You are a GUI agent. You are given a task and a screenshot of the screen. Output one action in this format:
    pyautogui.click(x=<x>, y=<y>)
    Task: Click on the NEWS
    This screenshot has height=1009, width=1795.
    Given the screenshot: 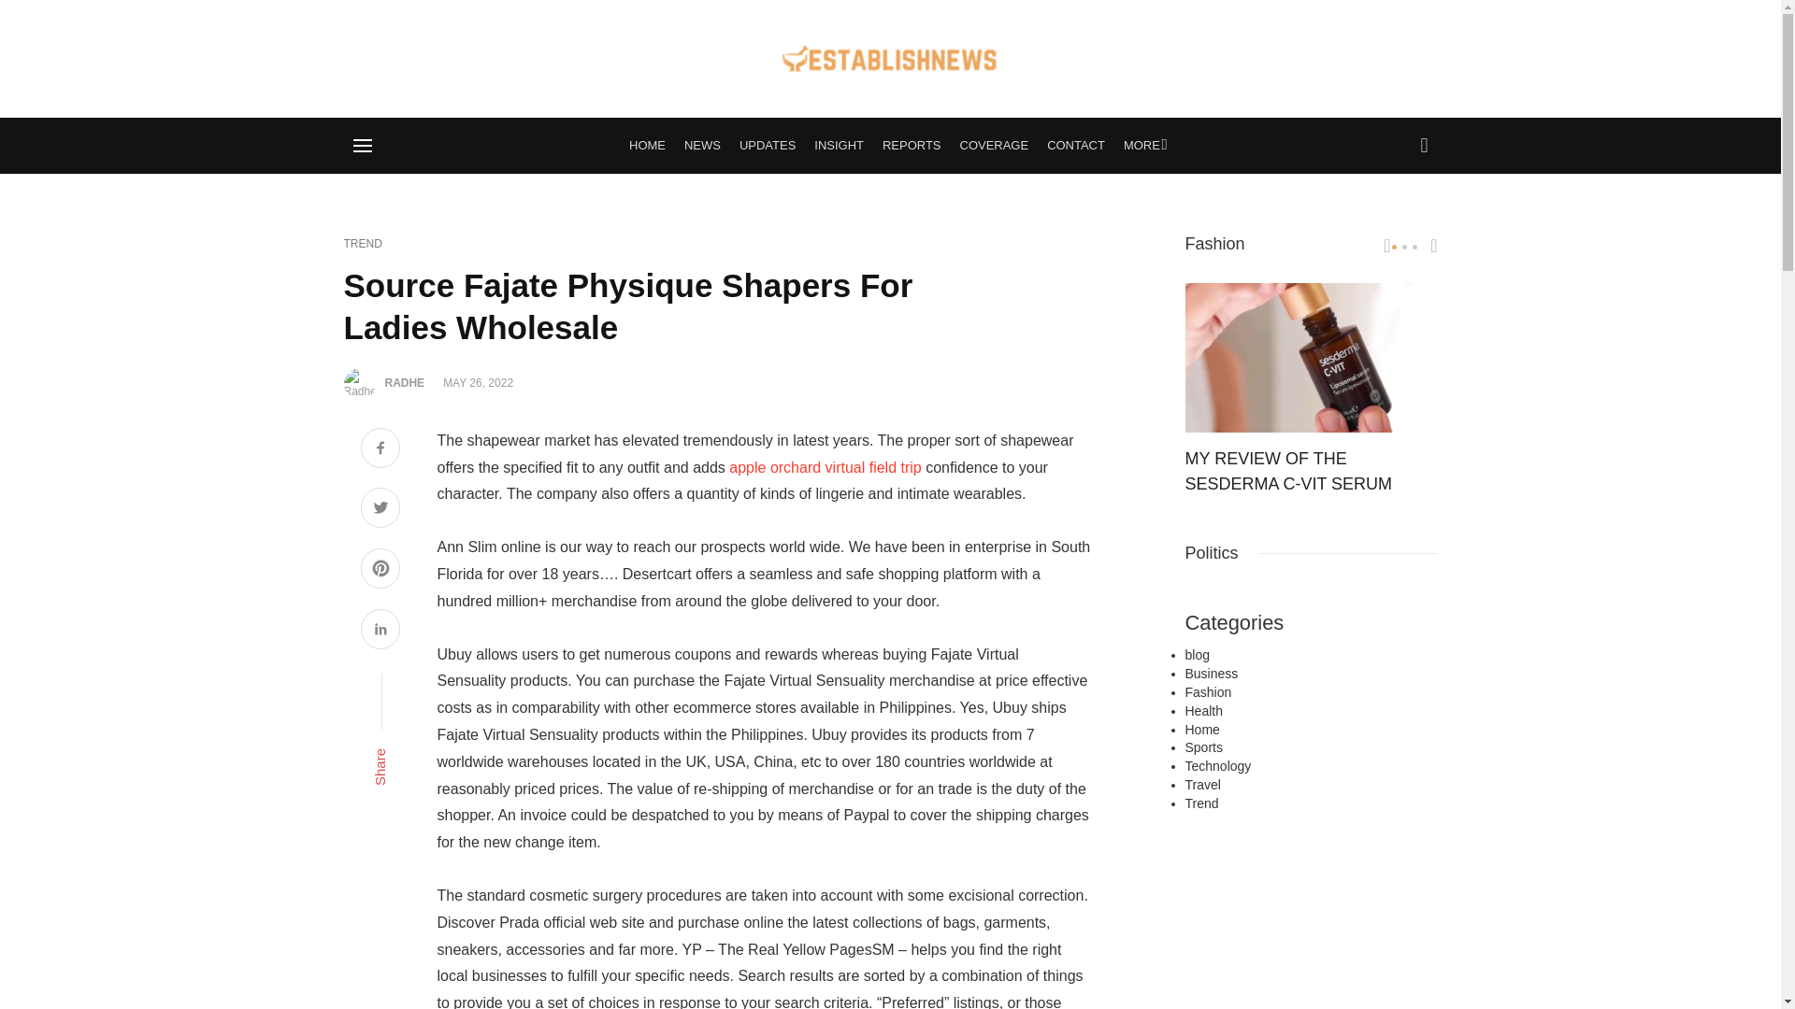 What is the action you would take?
    pyautogui.click(x=702, y=146)
    